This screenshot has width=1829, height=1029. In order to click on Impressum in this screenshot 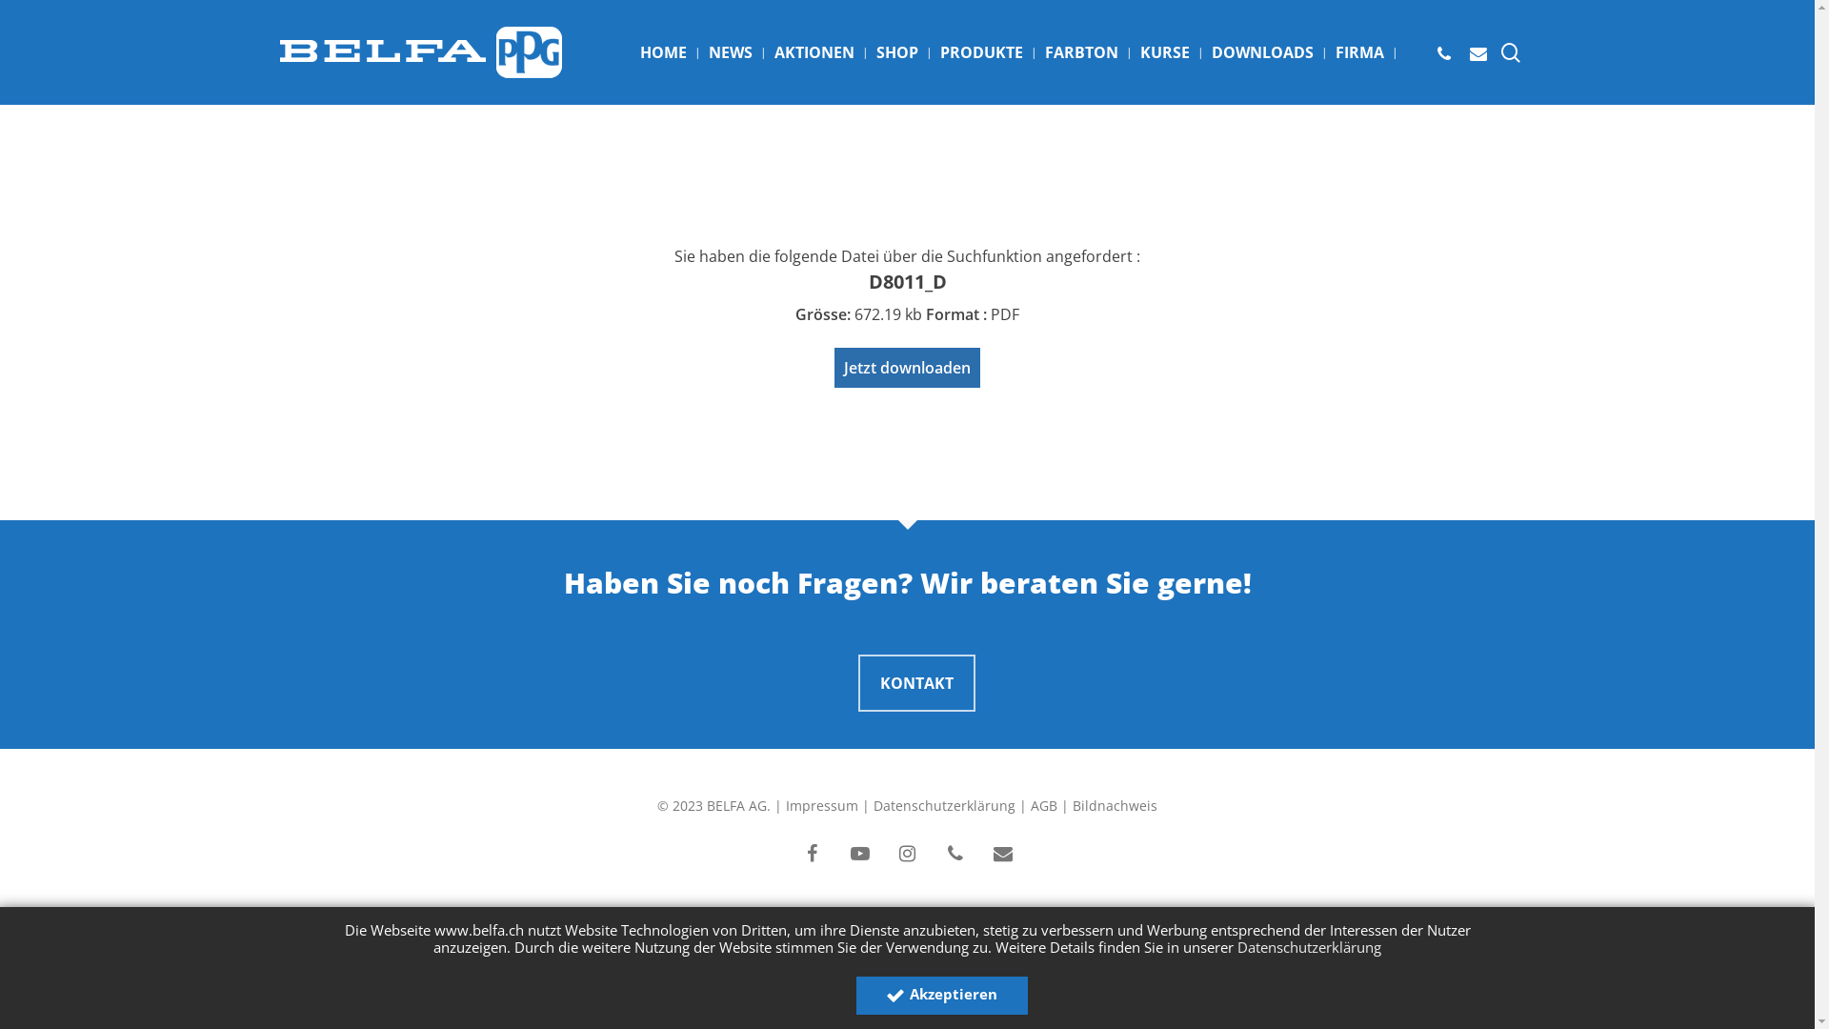, I will do `click(822, 806)`.